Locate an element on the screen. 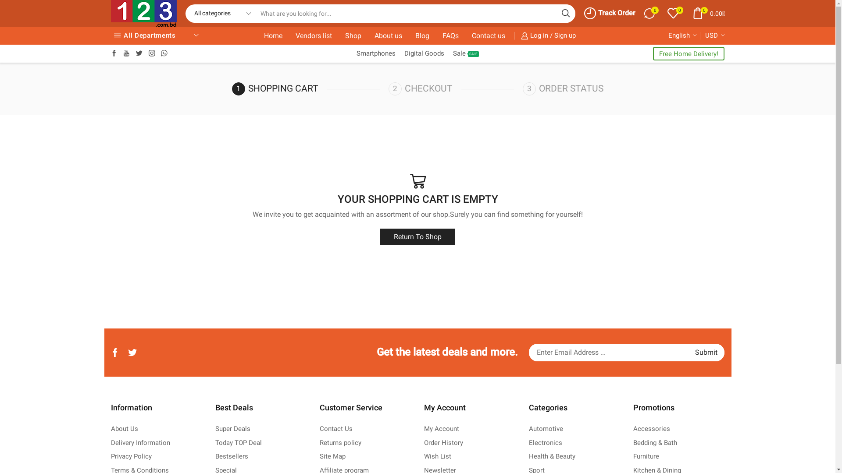  Automotive is located at coordinates (546, 429).